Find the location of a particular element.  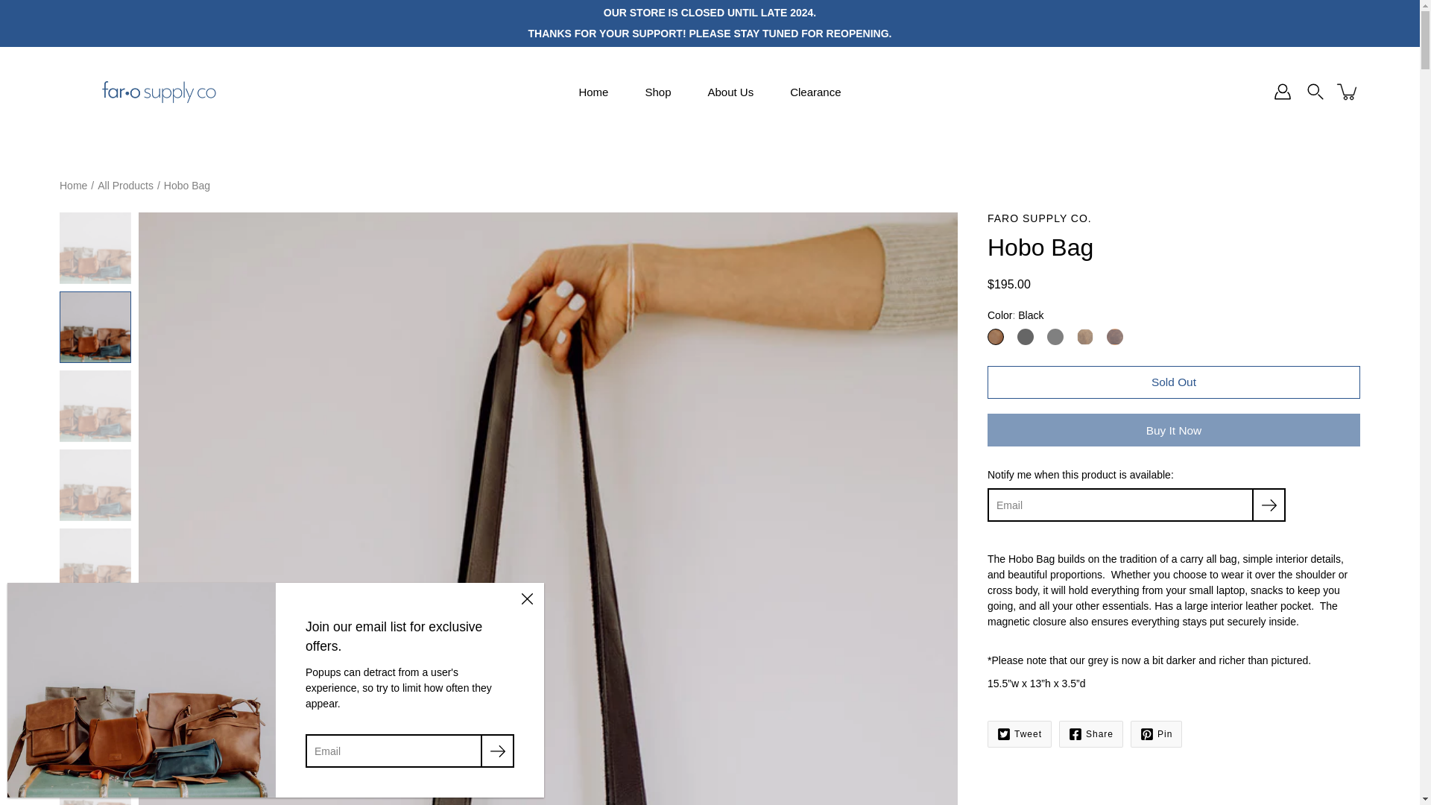

Grey is located at coordinates (1055, 337).